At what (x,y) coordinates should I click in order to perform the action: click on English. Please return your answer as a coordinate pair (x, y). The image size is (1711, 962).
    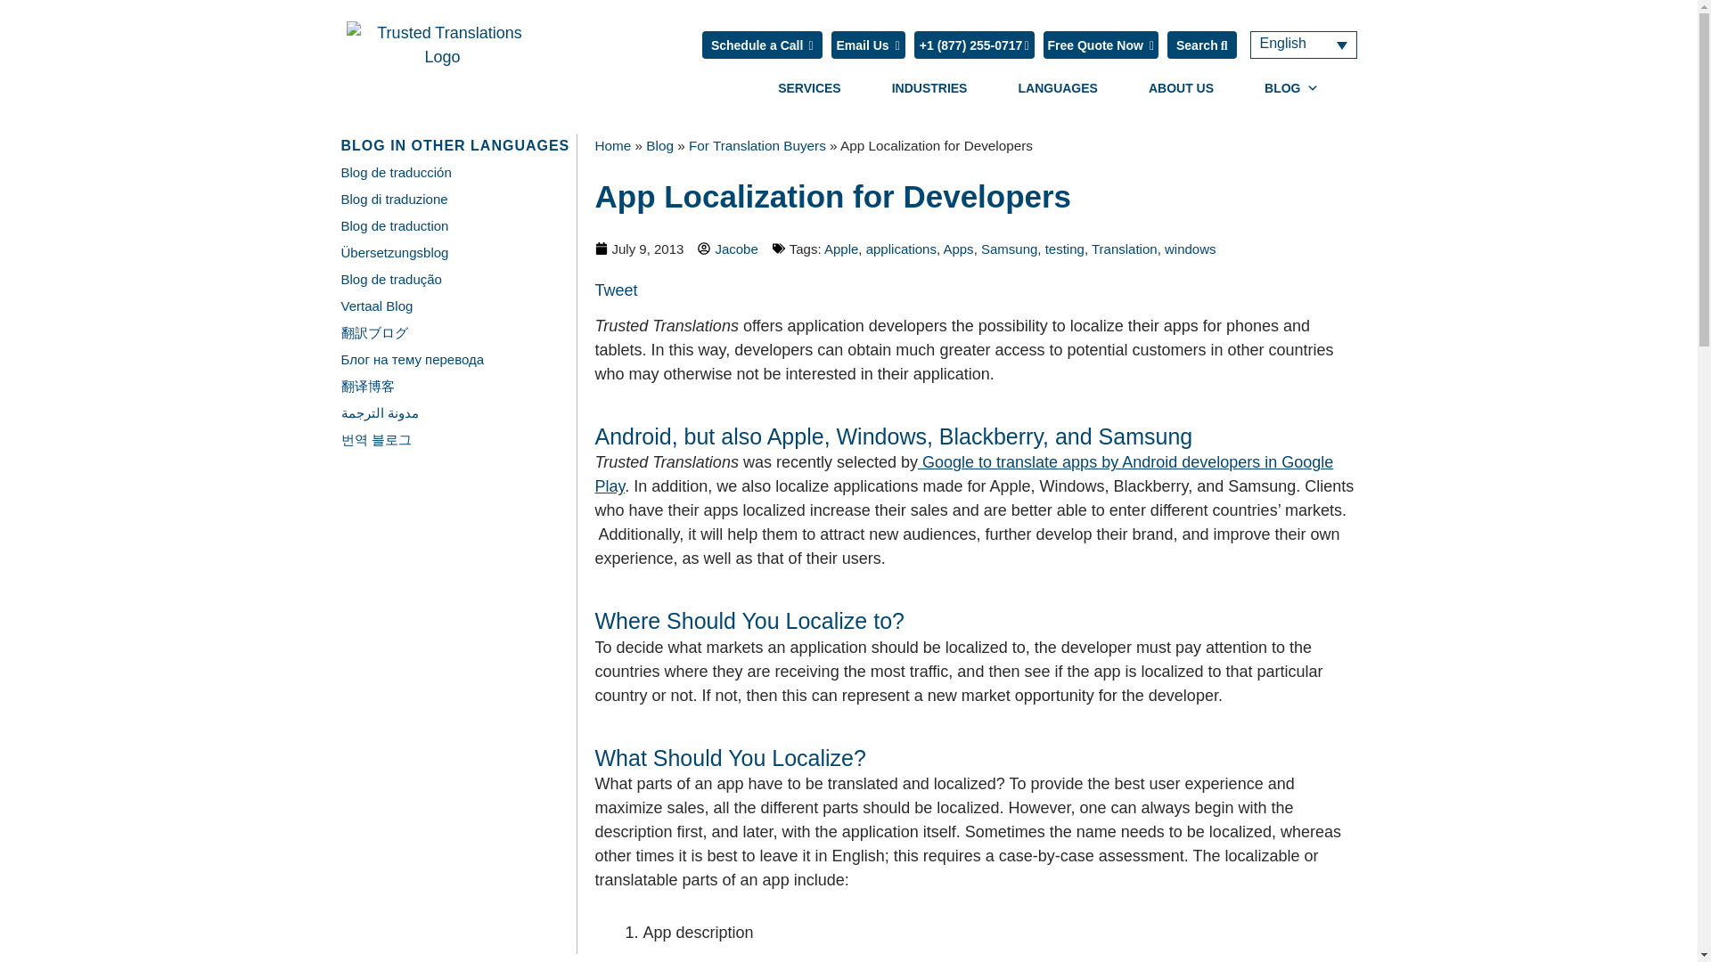
    Looking at the image, I should click on (1303, 45).